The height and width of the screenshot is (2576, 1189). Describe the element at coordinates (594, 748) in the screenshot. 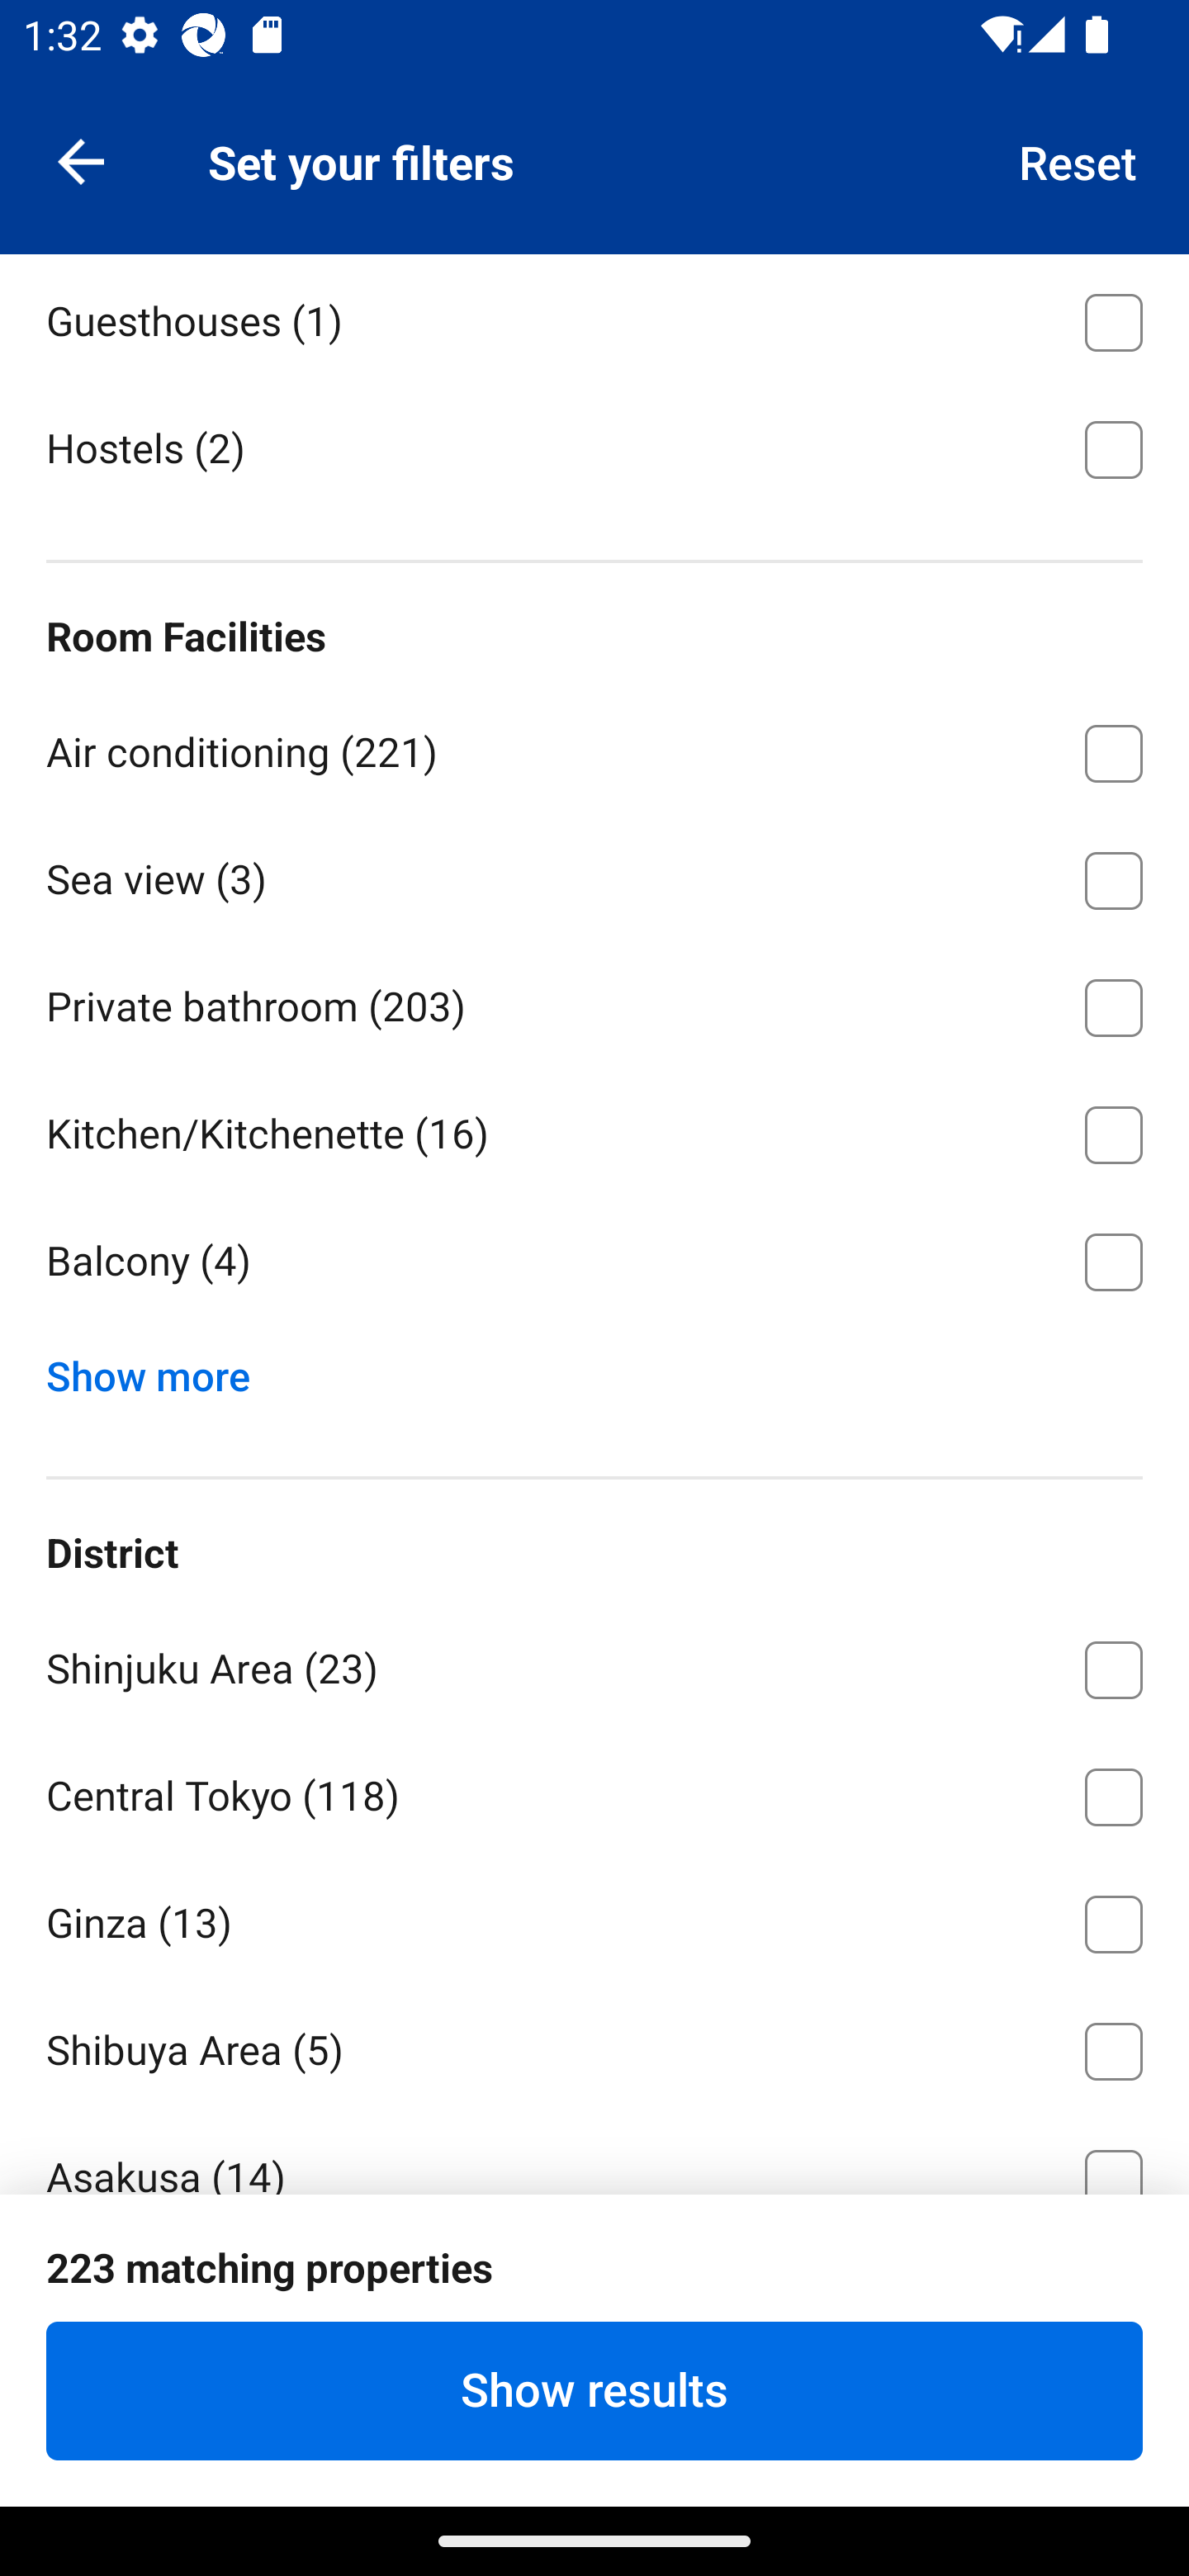

I see `Air conditioning ⁦(221)` at that location.